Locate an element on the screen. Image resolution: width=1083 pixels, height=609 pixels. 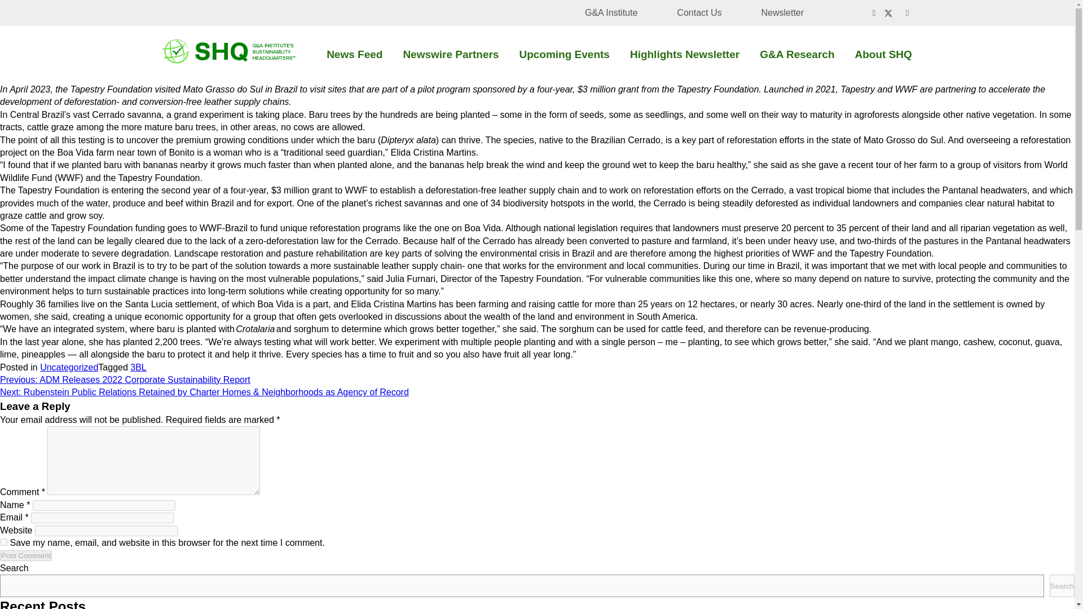
Upcoming Events is located at coordinates (563, 54).